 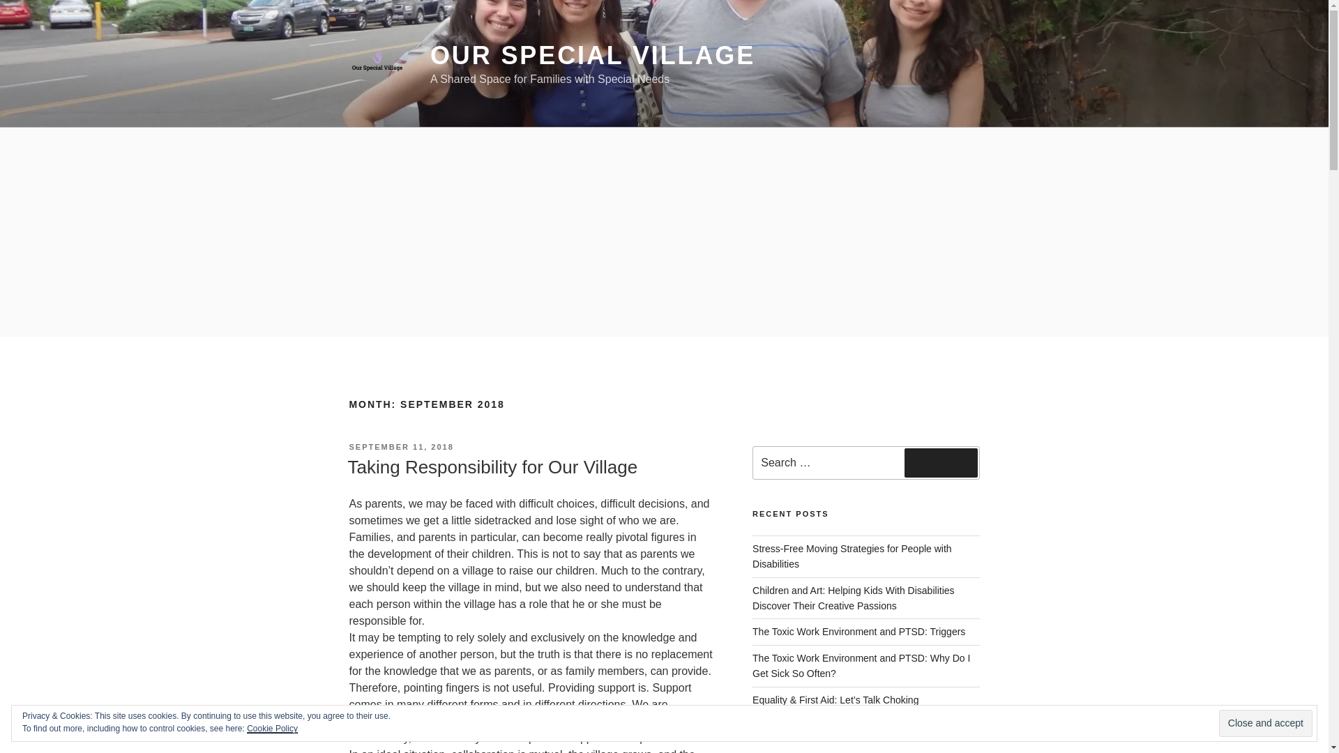 I want to click on The Toxic Work Environment and PTSD: Triggers, so click(x=859, y=631).